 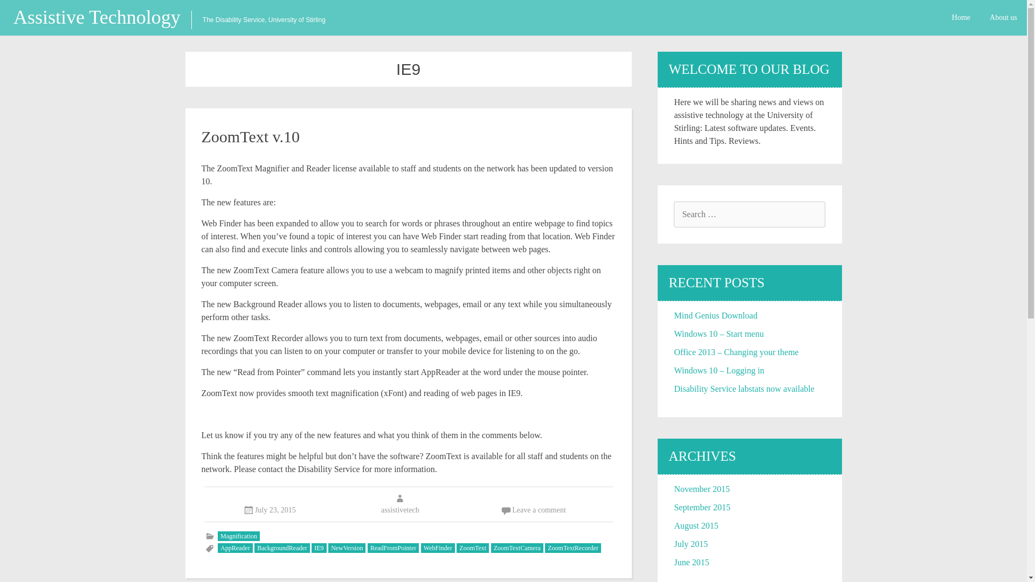 I want to click on IE9, so click(x=318, y=548).